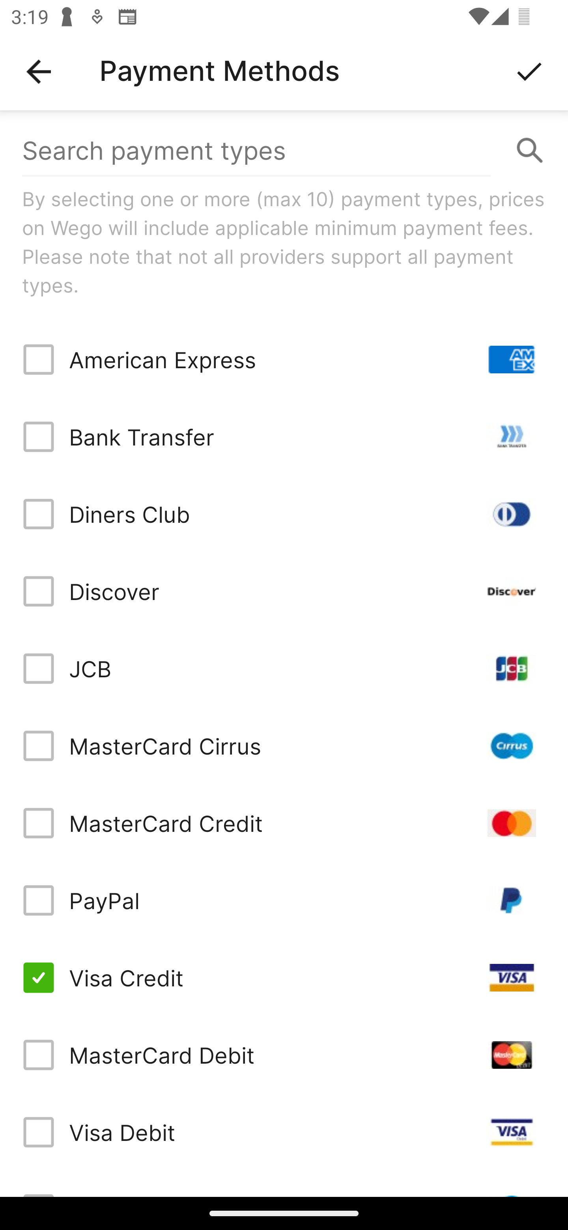 Image resolution: width=568 pixels, height=1230 pixels. Describe the element at coordinates (284, 746) in the screenshot. I see `MasterCard Cirrus` at that location.